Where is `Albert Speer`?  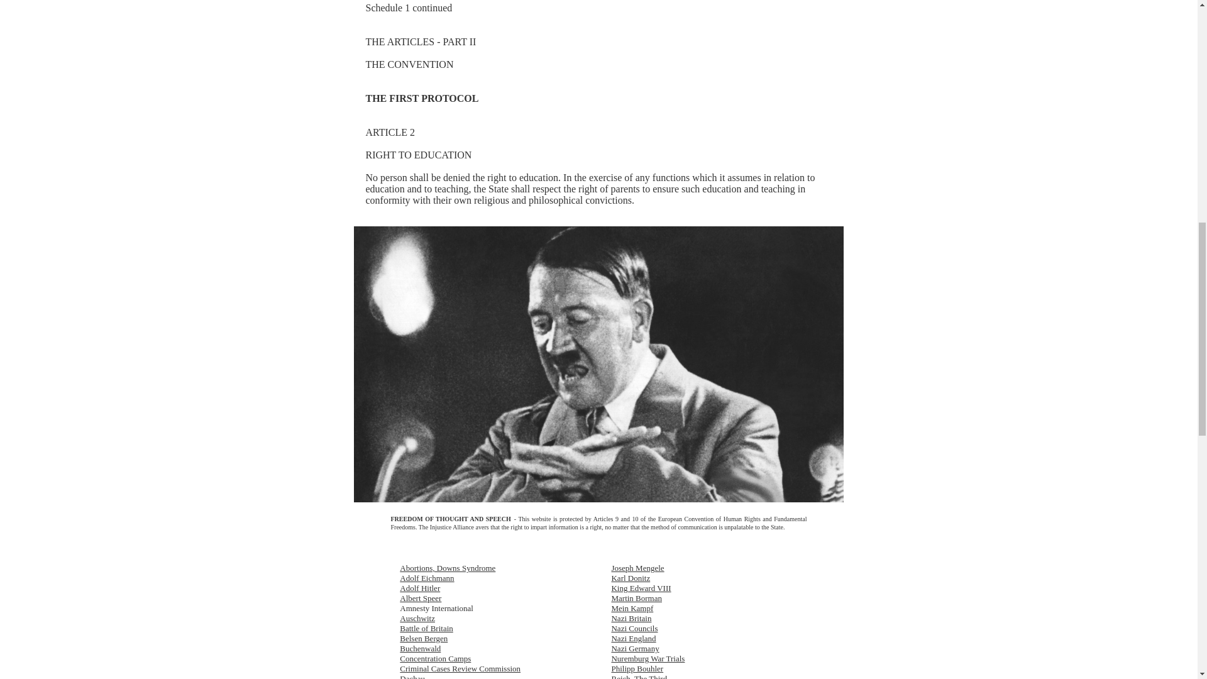 Albert Speer is located at coordinates (420, 598).